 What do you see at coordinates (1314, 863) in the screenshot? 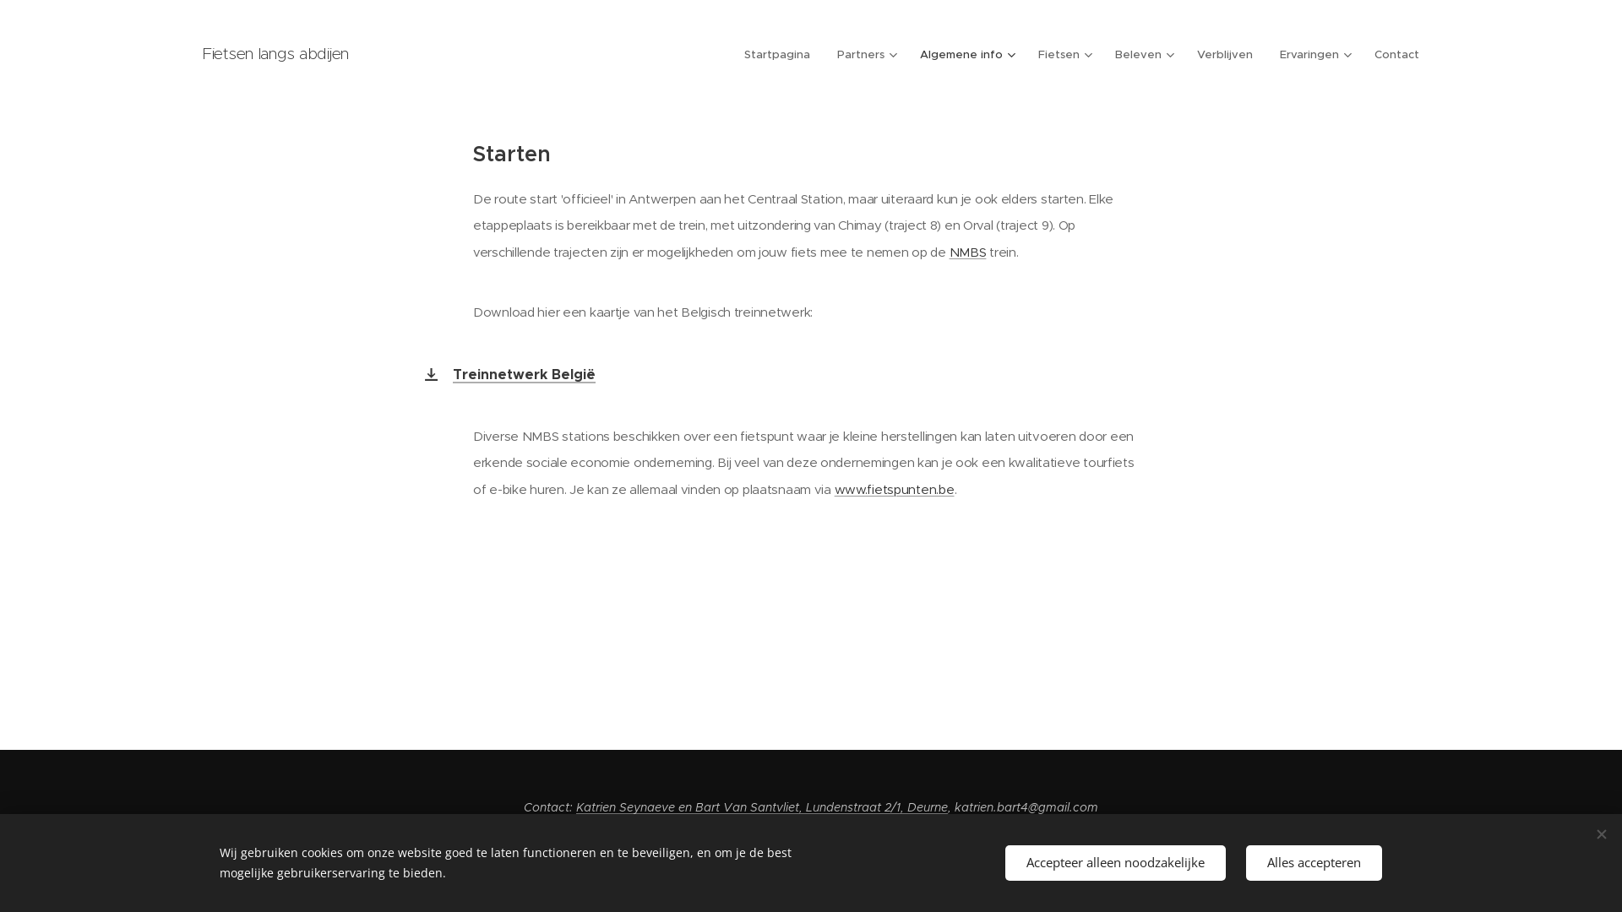
I see `Alles accepteren` at bounding box center [1314, 863].